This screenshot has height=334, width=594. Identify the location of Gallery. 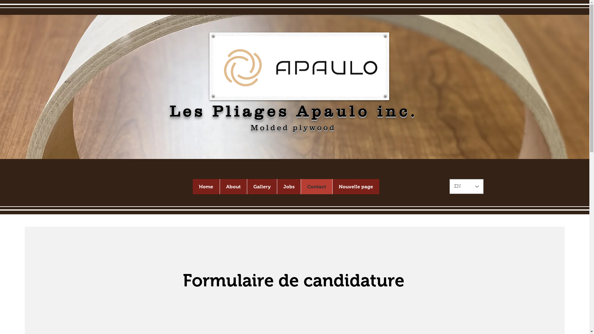
(262, 187).